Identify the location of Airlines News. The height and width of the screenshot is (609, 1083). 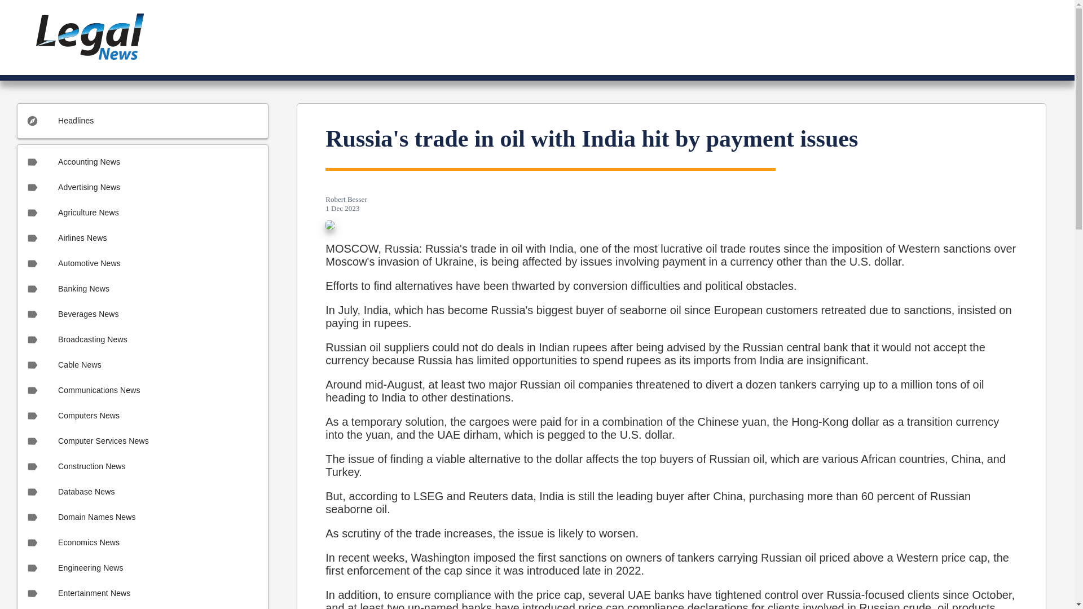
(142, 238).